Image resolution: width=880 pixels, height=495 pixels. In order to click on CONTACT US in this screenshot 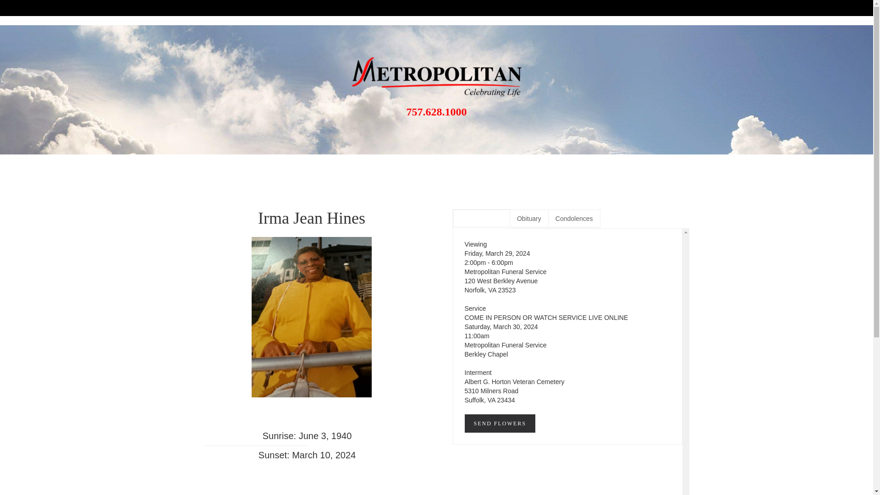, I will do `click(584, 18)`.